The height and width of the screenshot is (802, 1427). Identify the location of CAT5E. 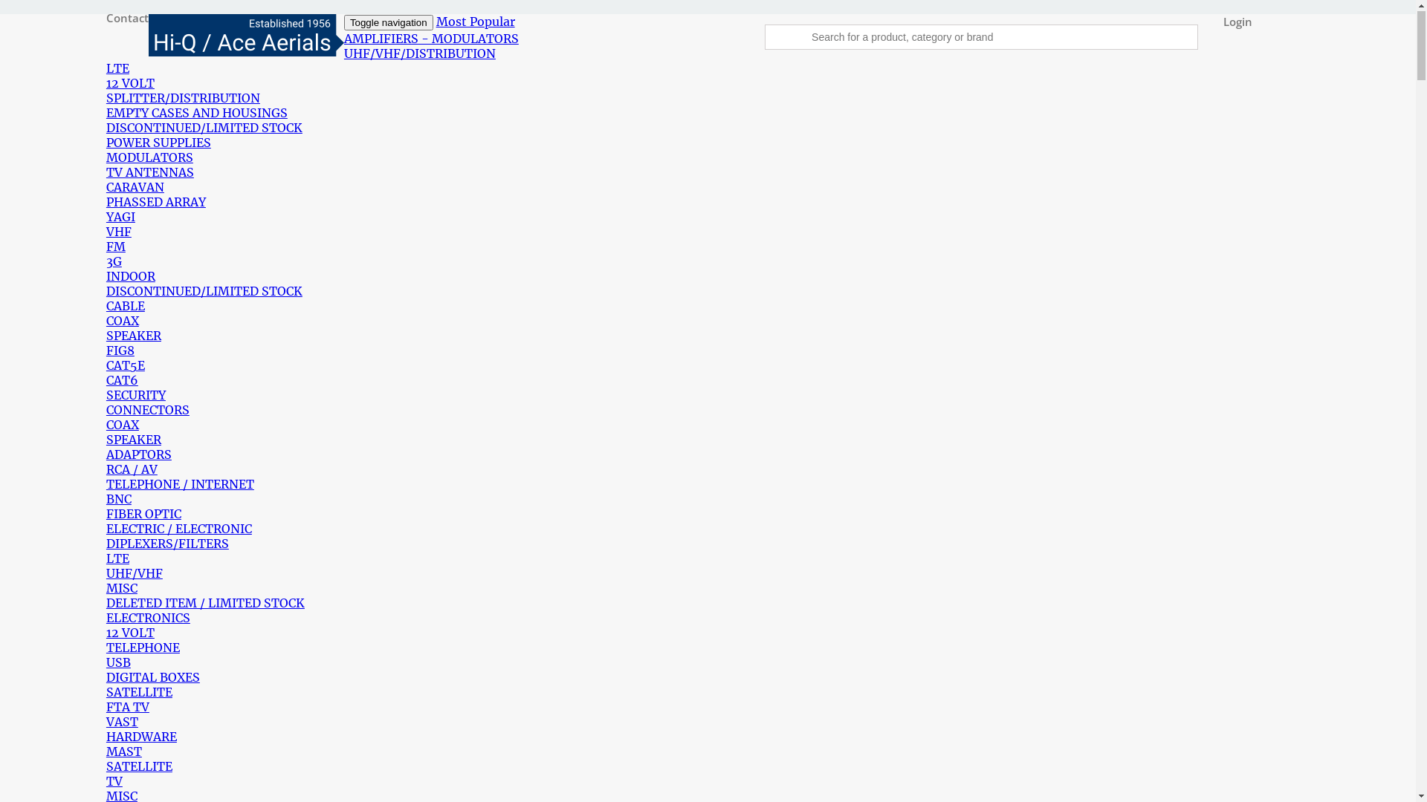
(126, 366).